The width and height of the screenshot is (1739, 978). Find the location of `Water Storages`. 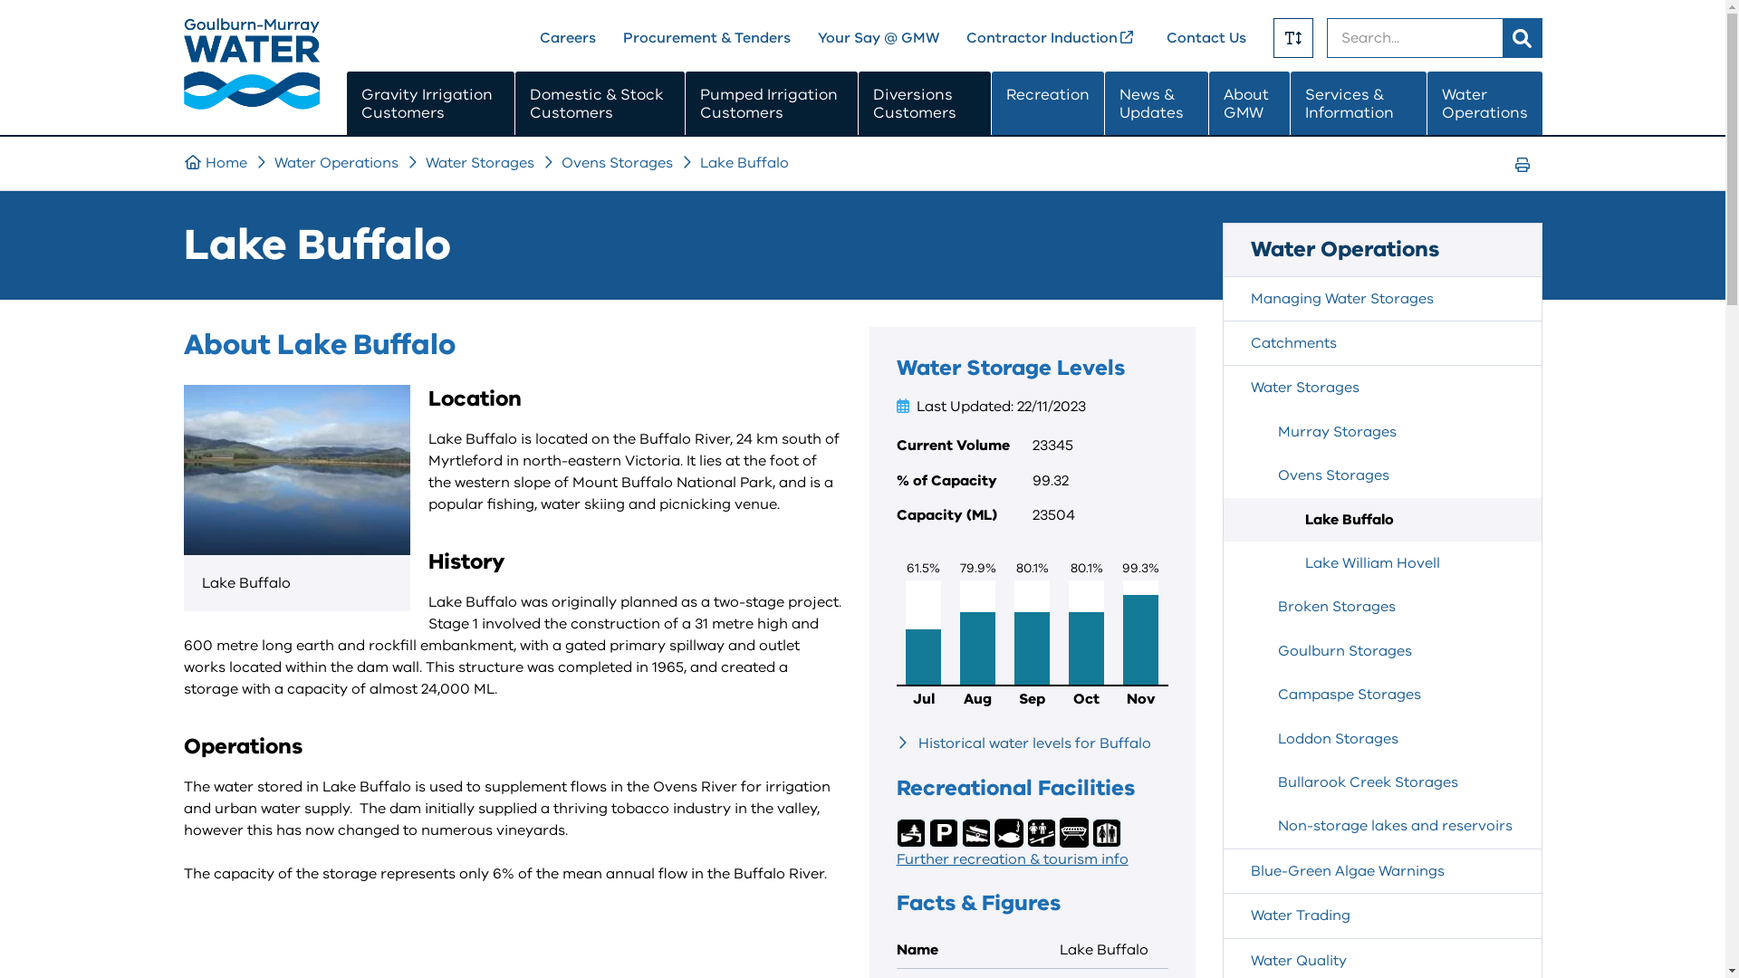

Water Storages is located at coordinates (480, 163).